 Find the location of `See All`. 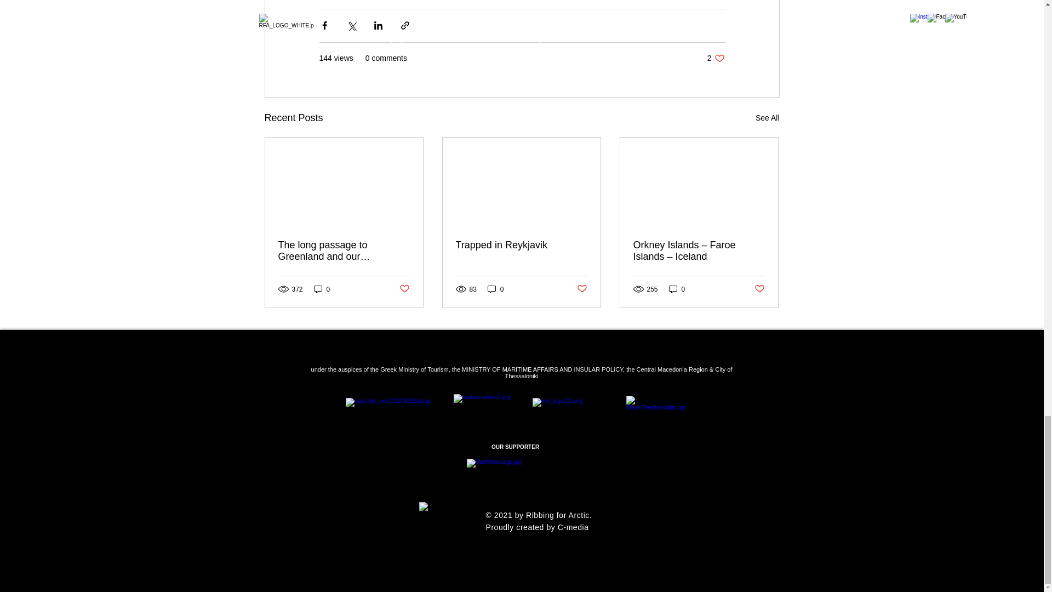

See All is located at coordinates (767, 117).